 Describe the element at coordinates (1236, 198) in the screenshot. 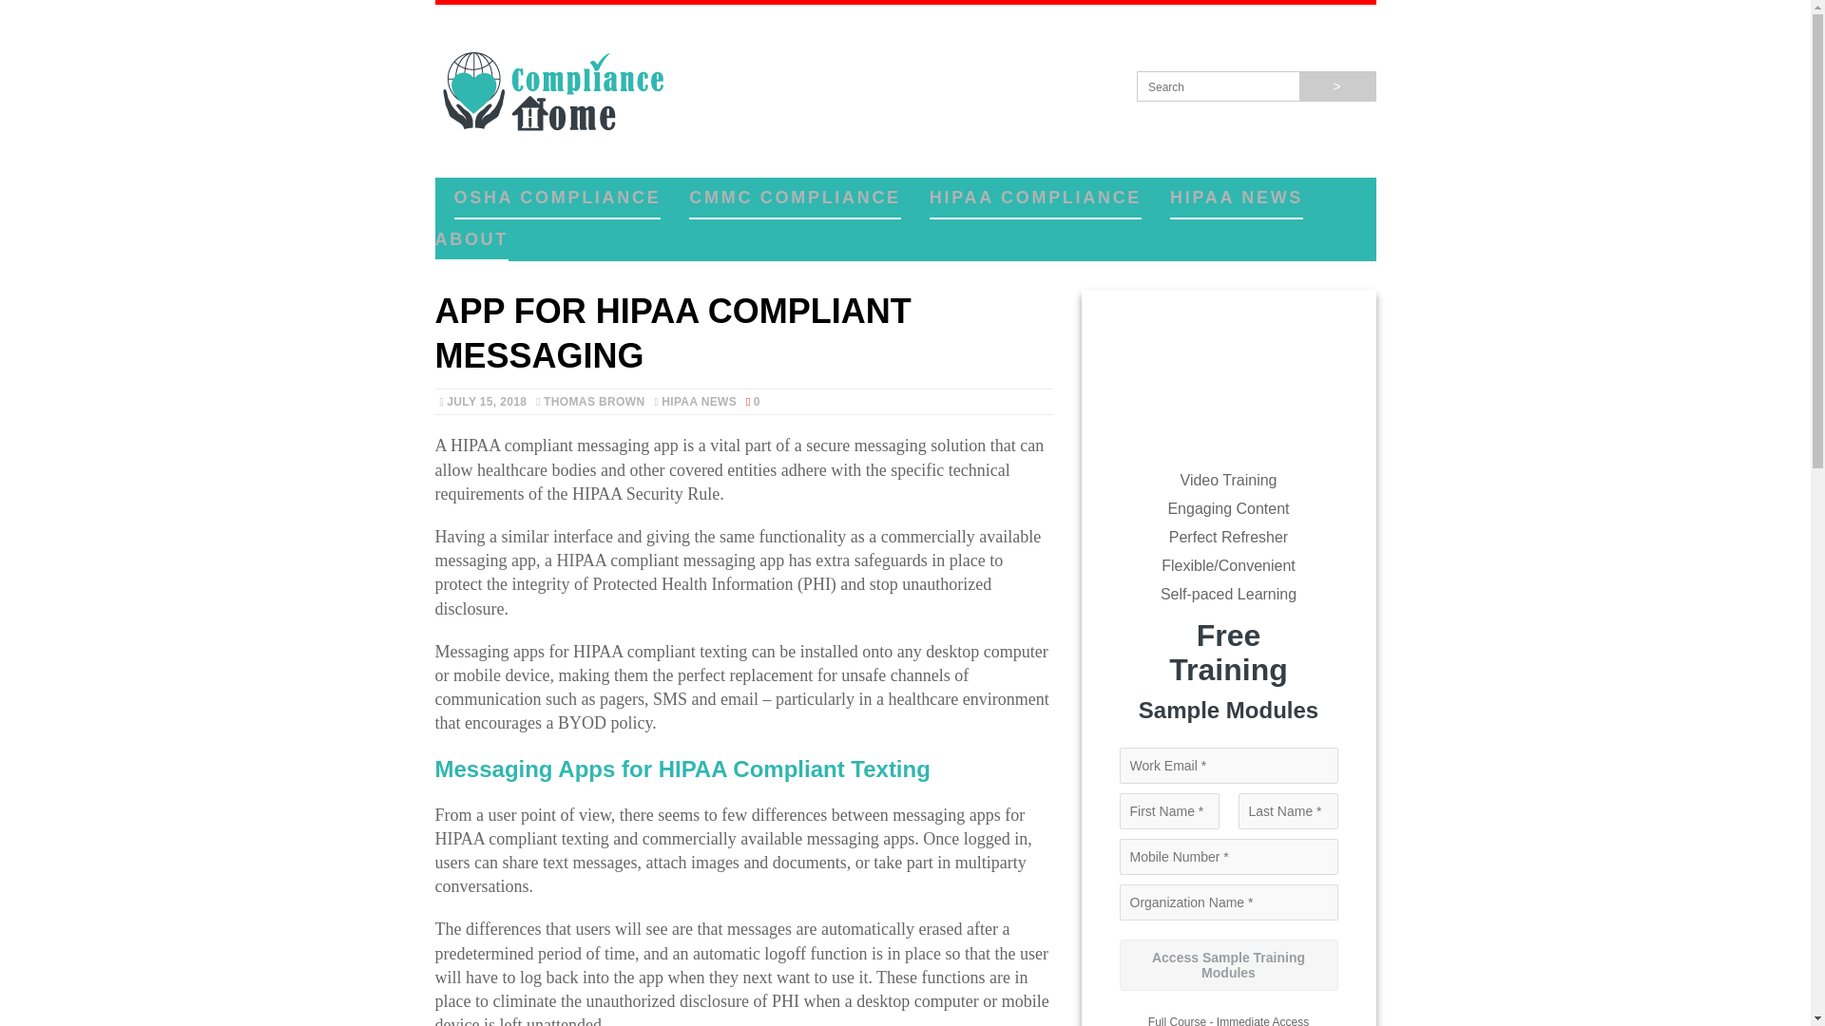

I see `HIPAA NEWS` at that location.